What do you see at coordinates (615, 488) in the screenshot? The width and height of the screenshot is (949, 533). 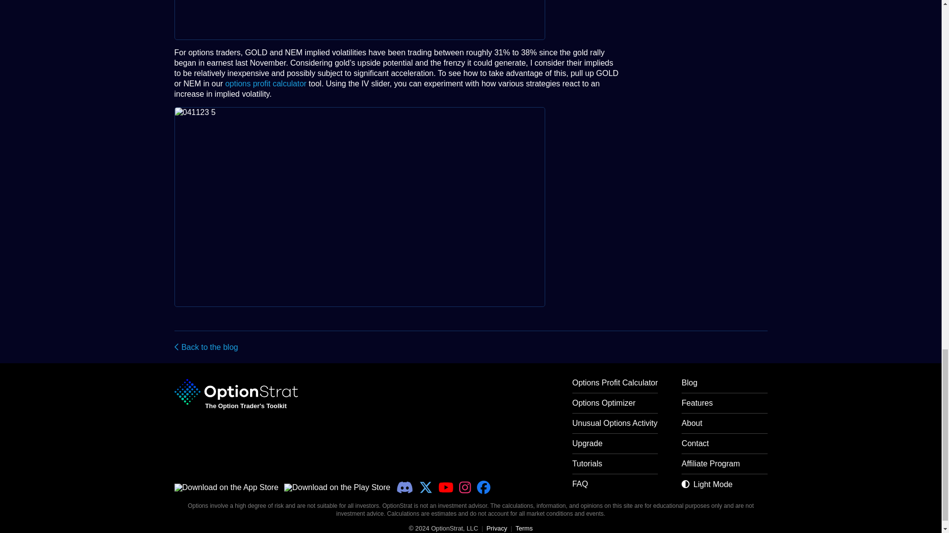 I see `Frequently Asked Questions` at bounding box center [615, 488].